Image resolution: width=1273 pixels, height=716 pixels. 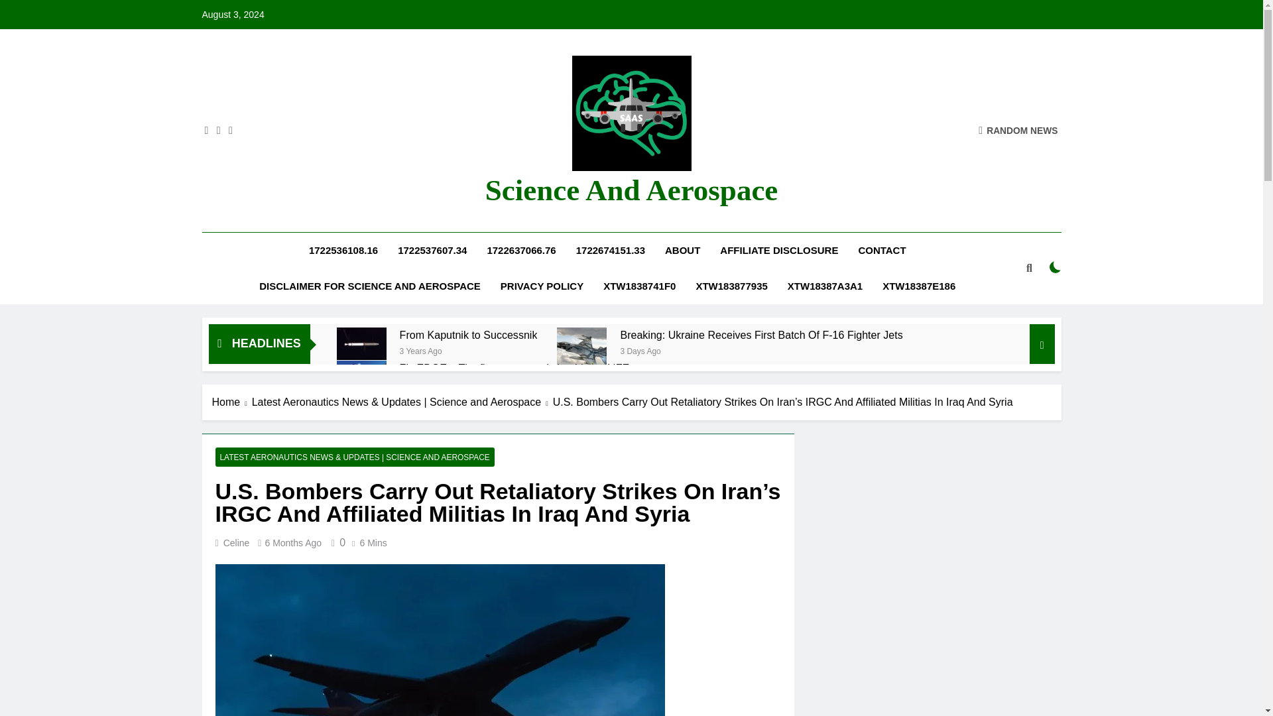 I want to click on Breaking: Ukraine Receives First Batch Of F-16 Fighter Jets, so click(x=761, y=335).